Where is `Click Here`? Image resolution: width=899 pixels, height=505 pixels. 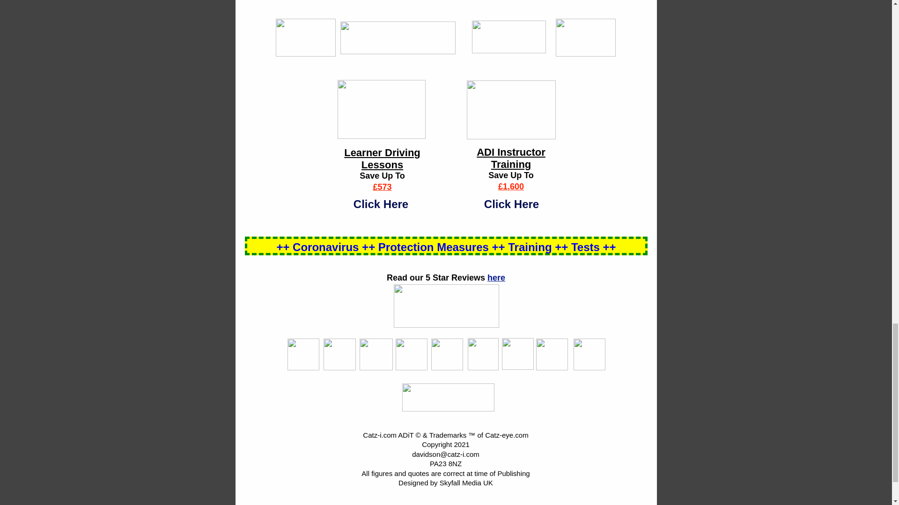 Click Here is located at coordinates (380, 204).